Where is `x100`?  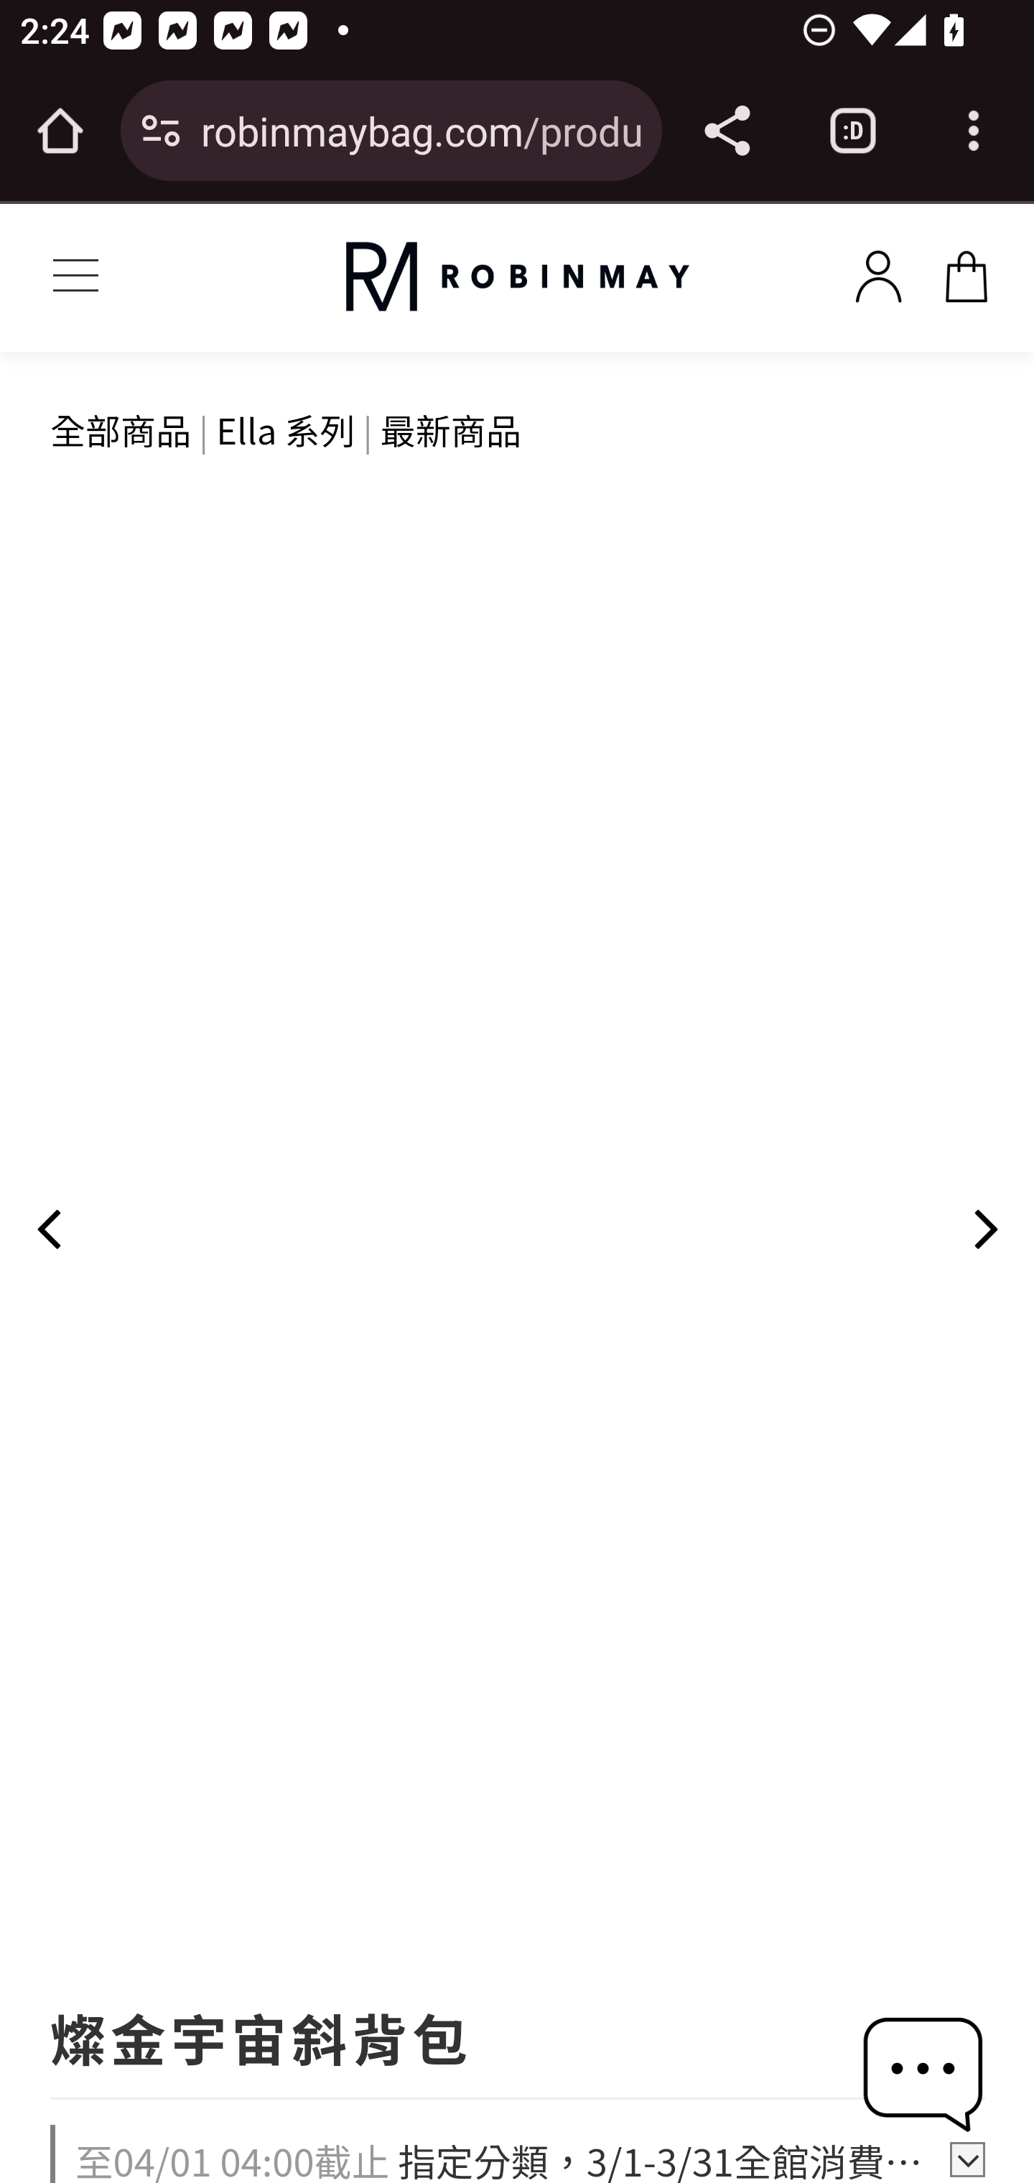 x100 is located at coordinates (878, 271).